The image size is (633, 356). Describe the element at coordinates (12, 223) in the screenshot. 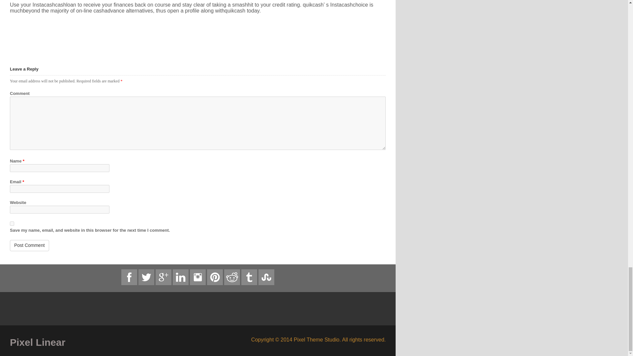

I see `yes` at that location.